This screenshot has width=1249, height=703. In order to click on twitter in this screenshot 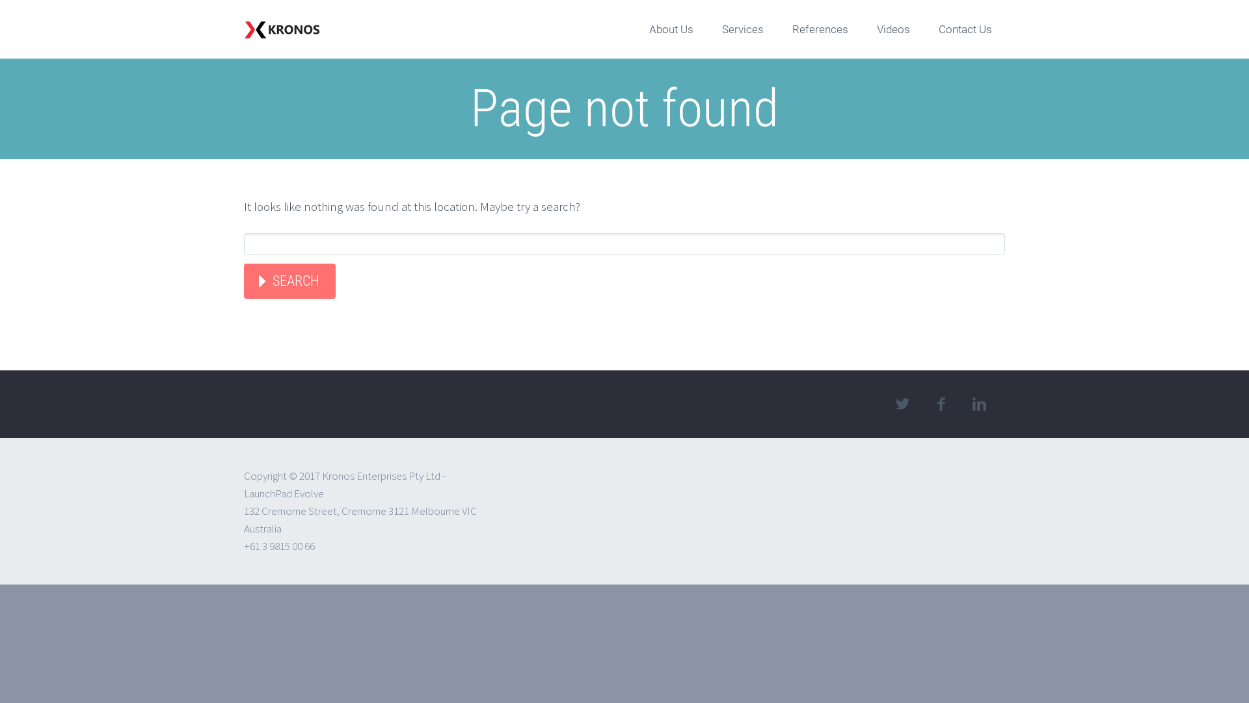, I will do `click(902, 404)`.